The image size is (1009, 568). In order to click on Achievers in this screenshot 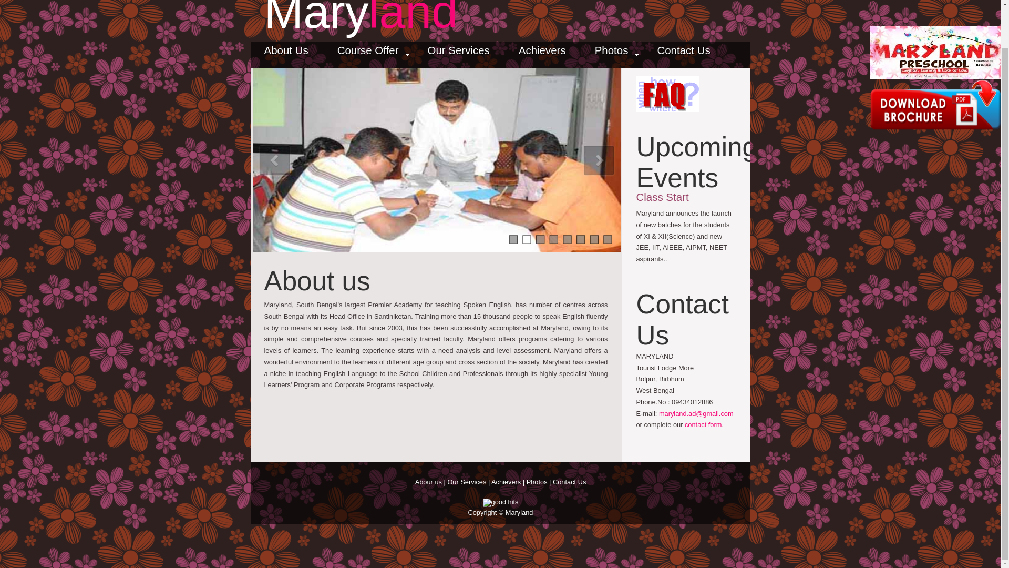, I will do `click(506, 482)`.